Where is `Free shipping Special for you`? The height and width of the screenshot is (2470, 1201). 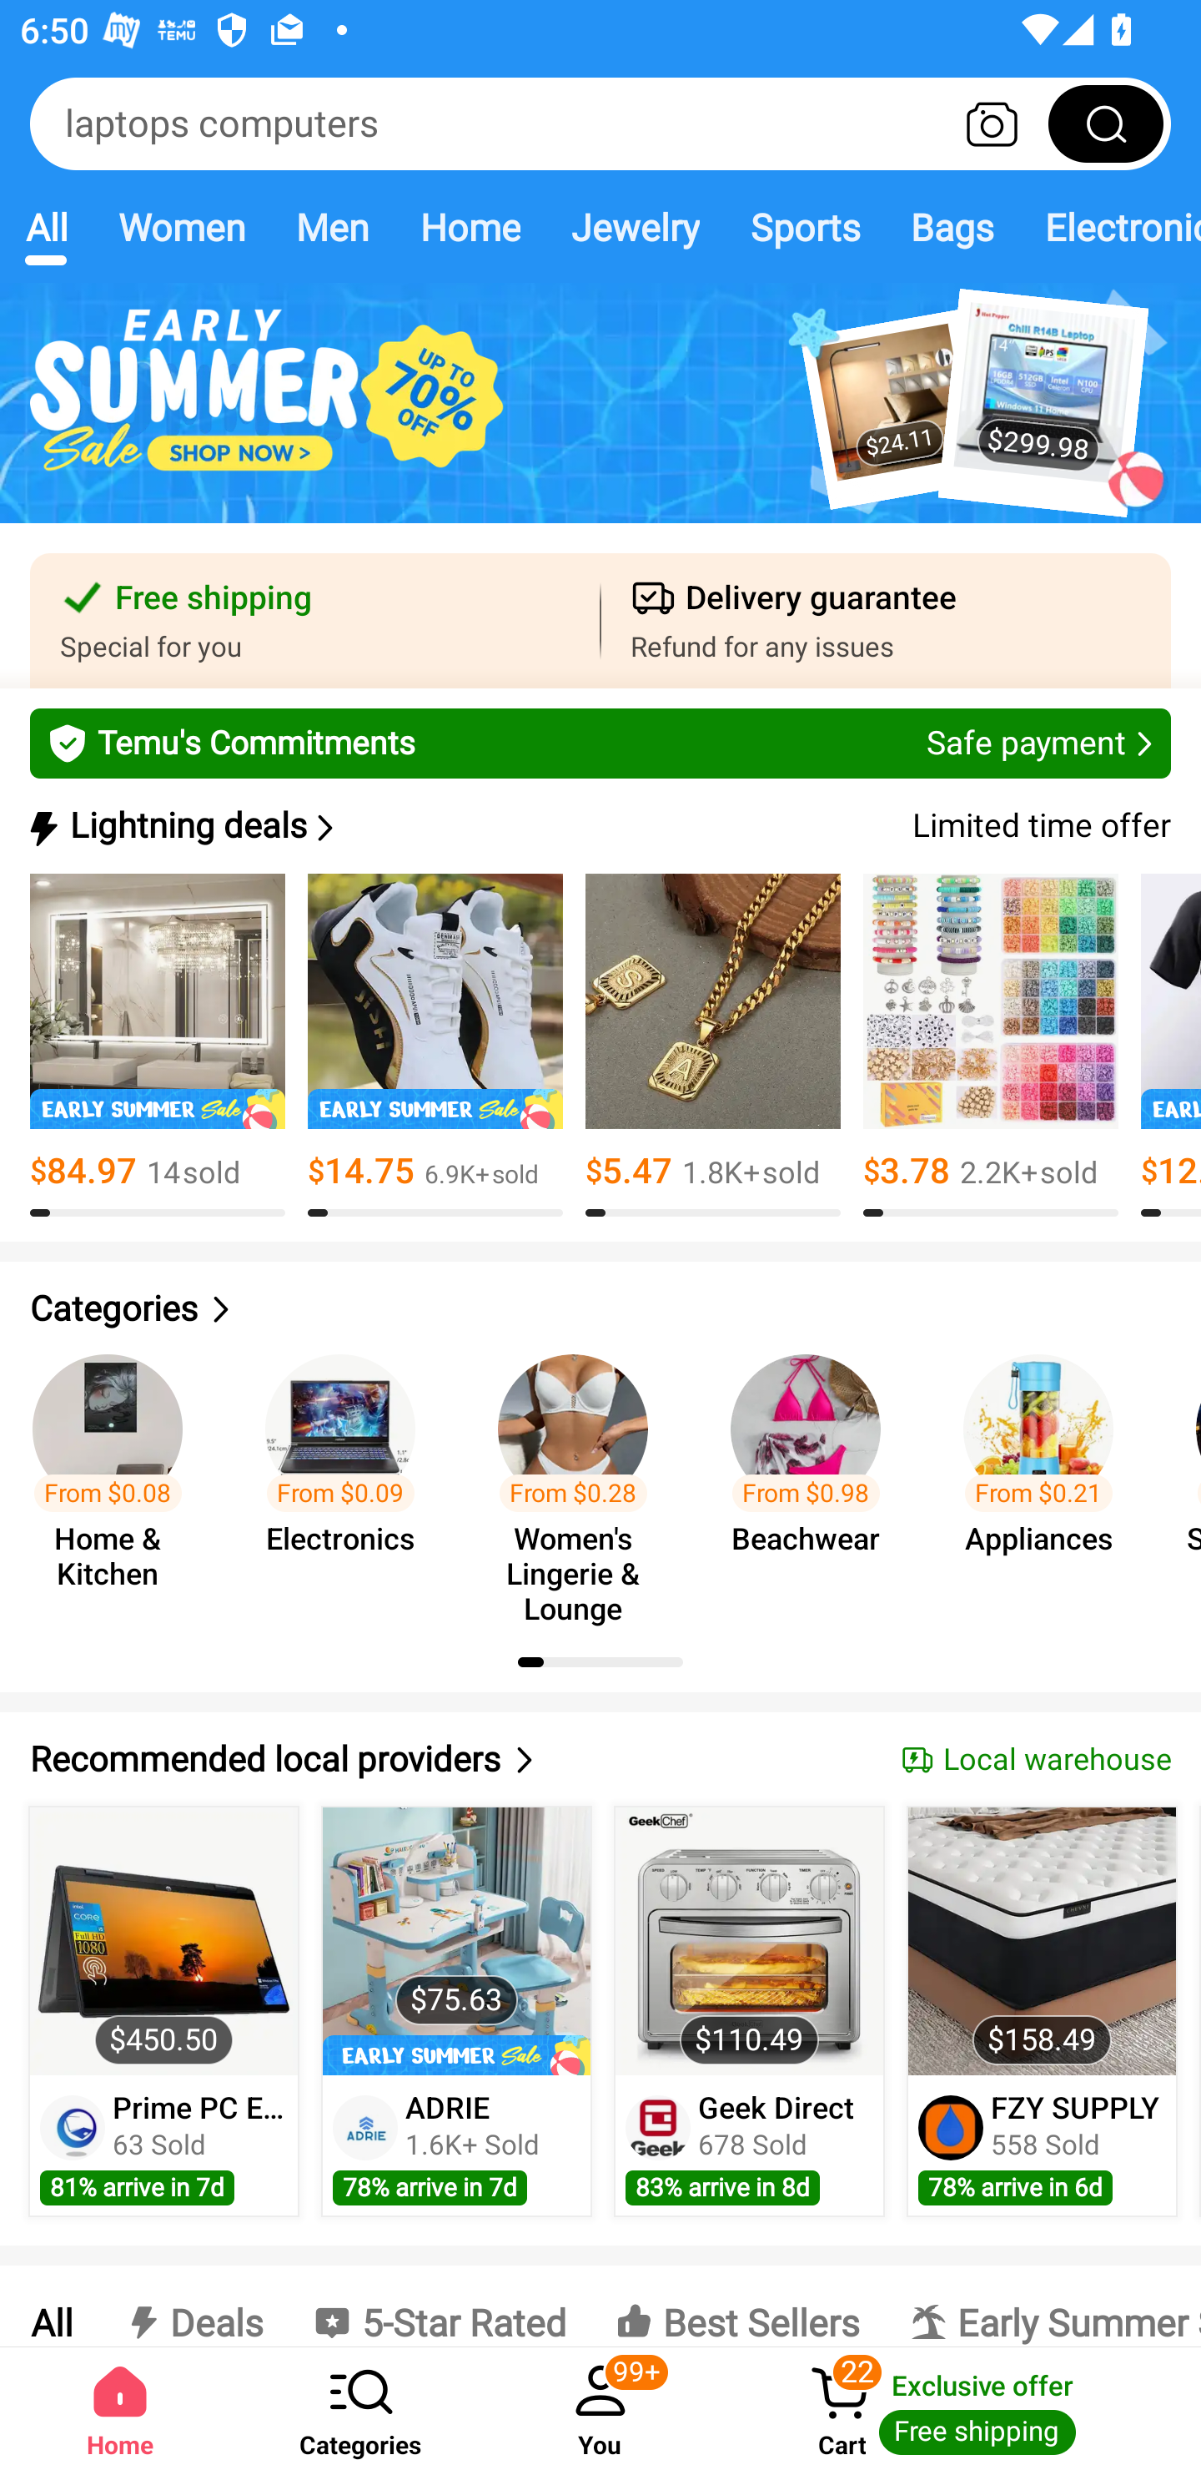 Free shipping Special for you is located at coordinates (315, 621).